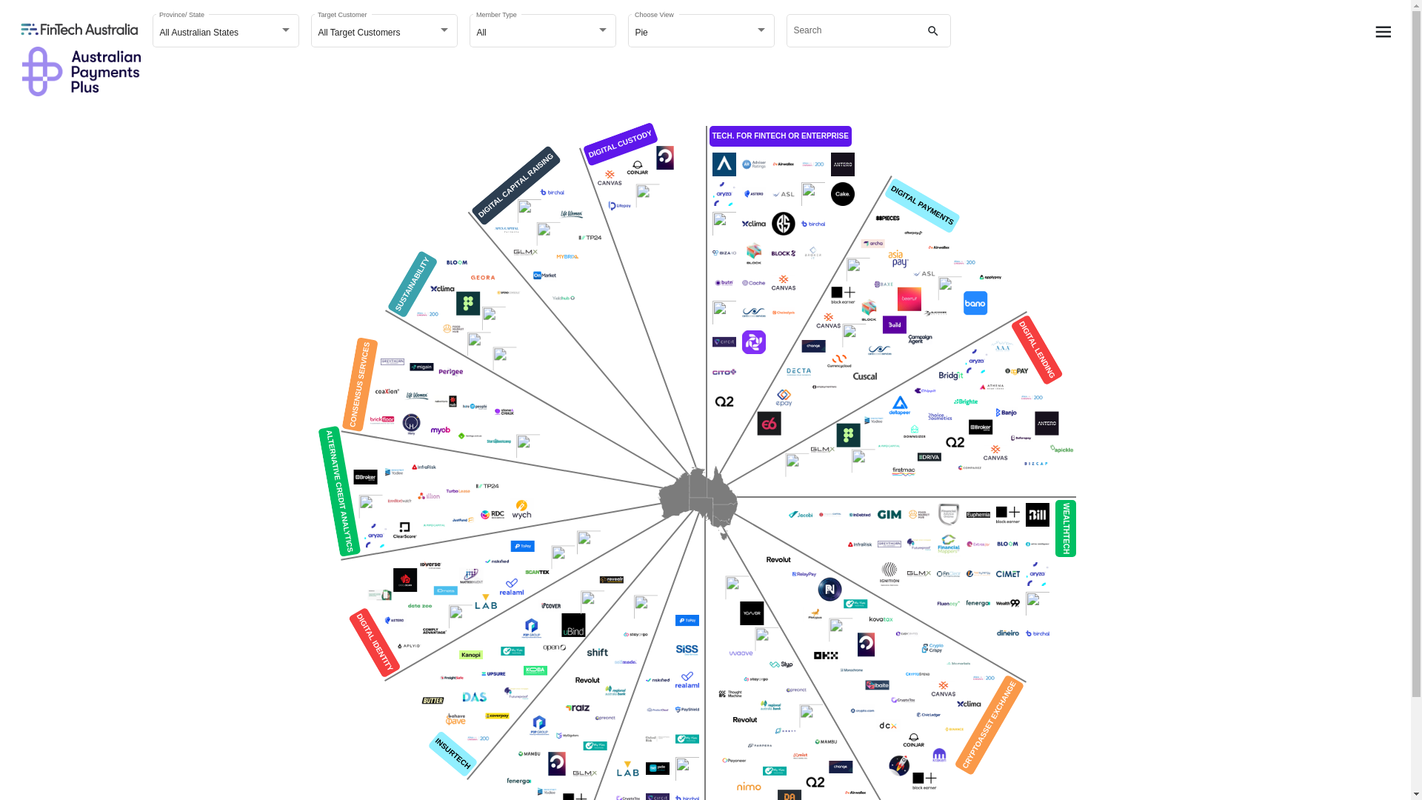  Describe the element at coordinates (497, 716) in the screenshot. I see `COVERPAY PTY LTD` at that location.